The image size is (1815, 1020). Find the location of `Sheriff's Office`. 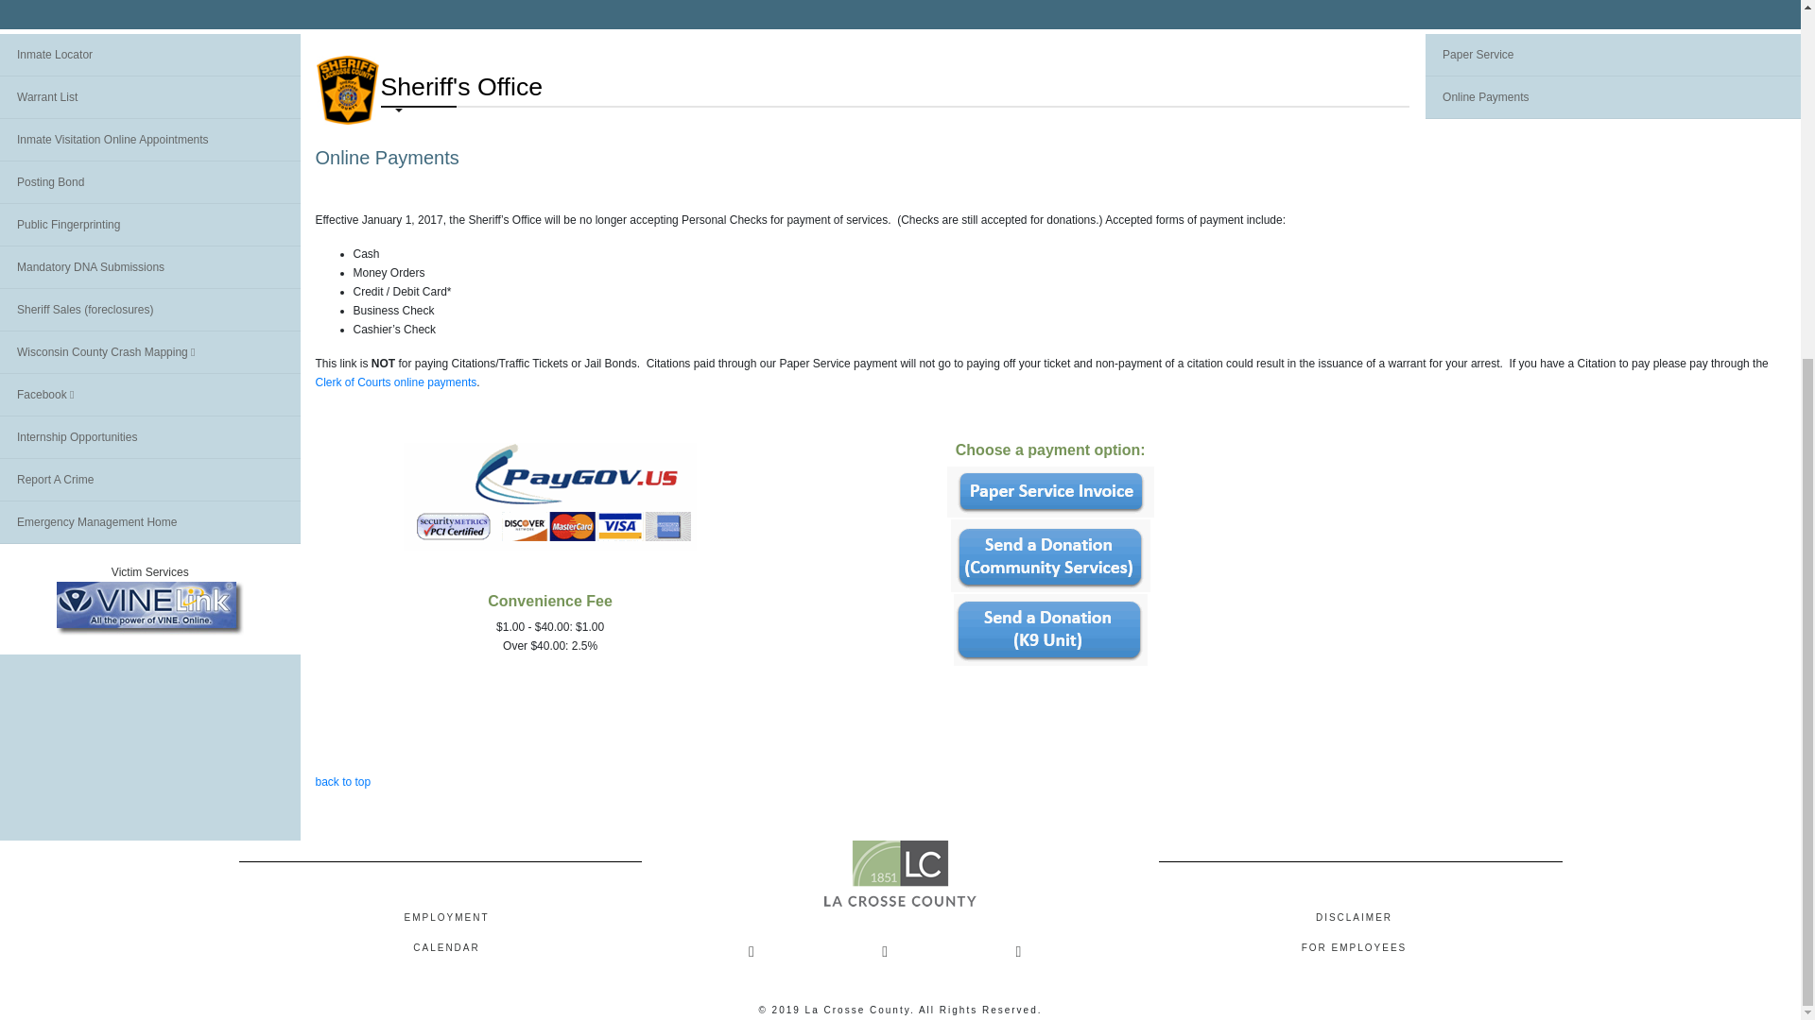

Sheriff's Office is located at coordinates (346, 91).